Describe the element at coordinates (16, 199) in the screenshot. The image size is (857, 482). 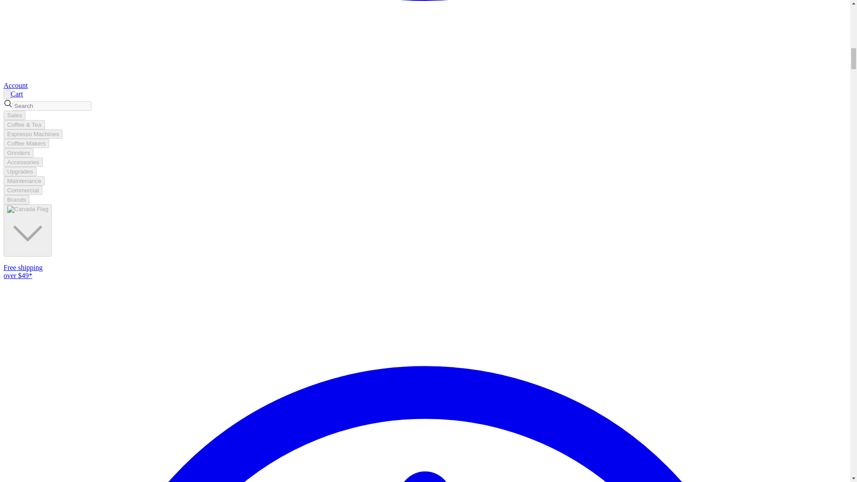
I see `Brands` at that location.